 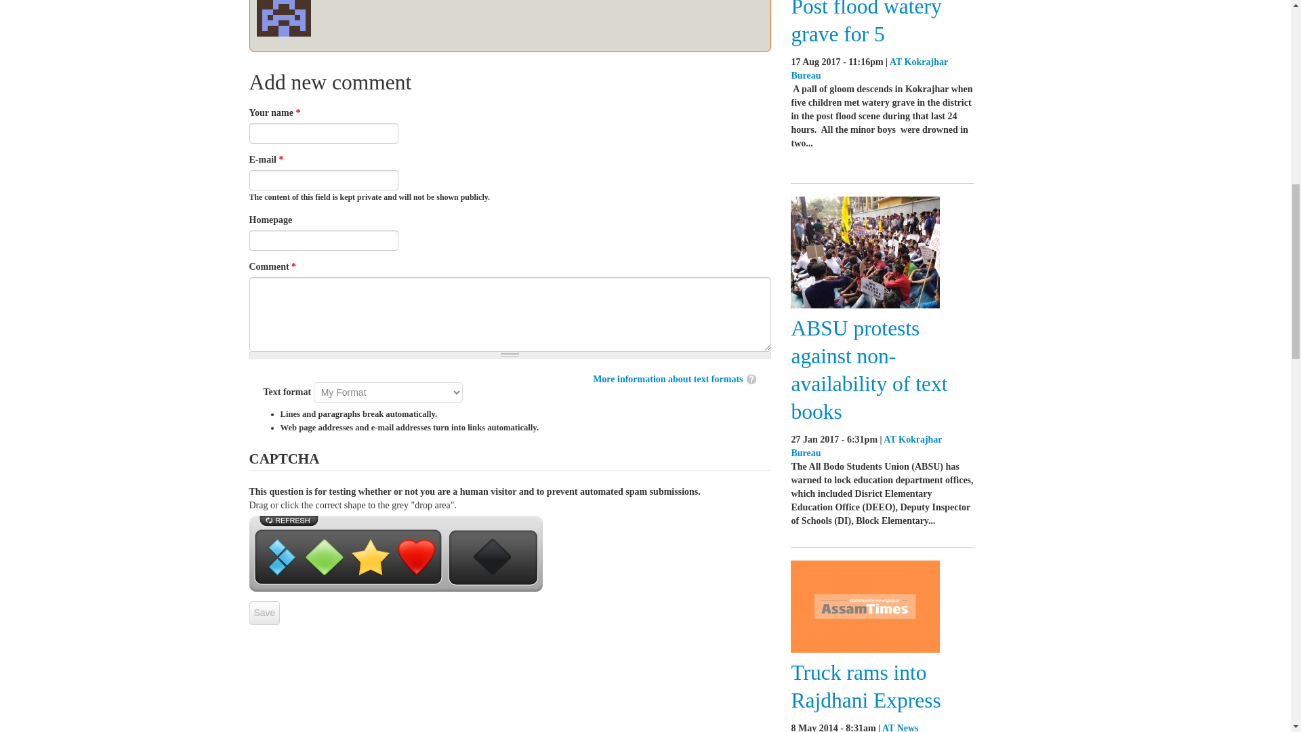 What do you see at coordinates (866, 446) in the screenshot?
I see `View user profile.` at bounding box center [866, 446].